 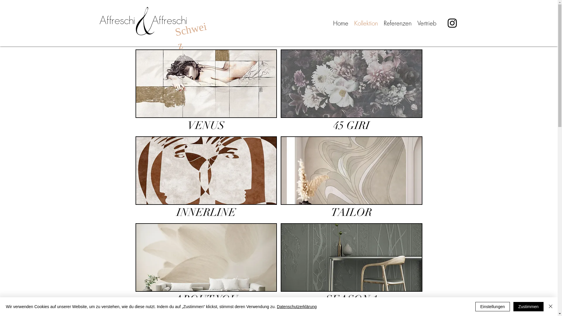 I want to click on SEASON 1, so click(x=352, y=265).